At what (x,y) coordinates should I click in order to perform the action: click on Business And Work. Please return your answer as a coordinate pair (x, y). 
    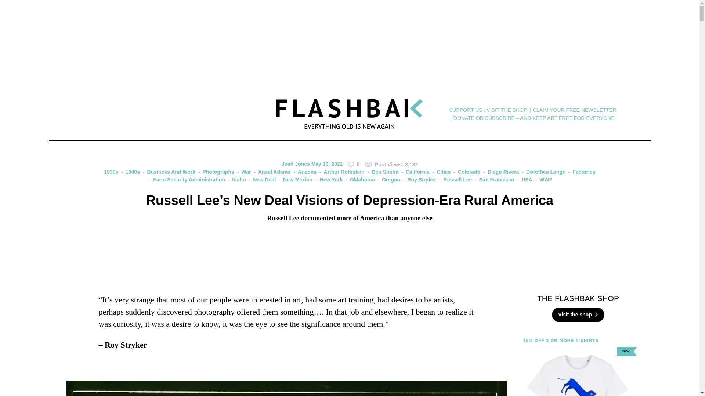
    Looking at the image, I should click on (168, 172).